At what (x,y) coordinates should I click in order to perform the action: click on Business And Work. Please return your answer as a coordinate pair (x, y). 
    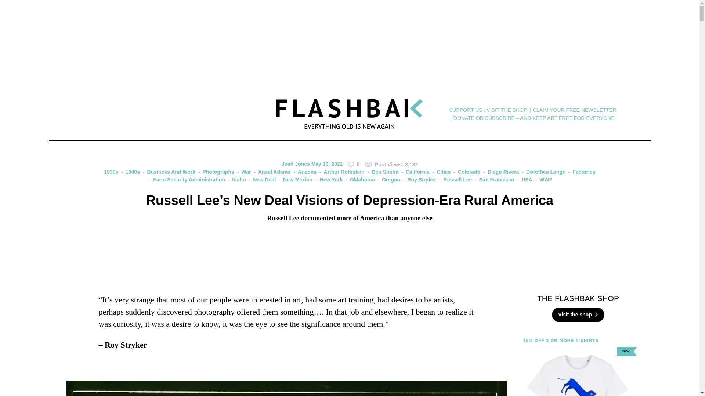
    Looking at the image, I should click on (168, 172).